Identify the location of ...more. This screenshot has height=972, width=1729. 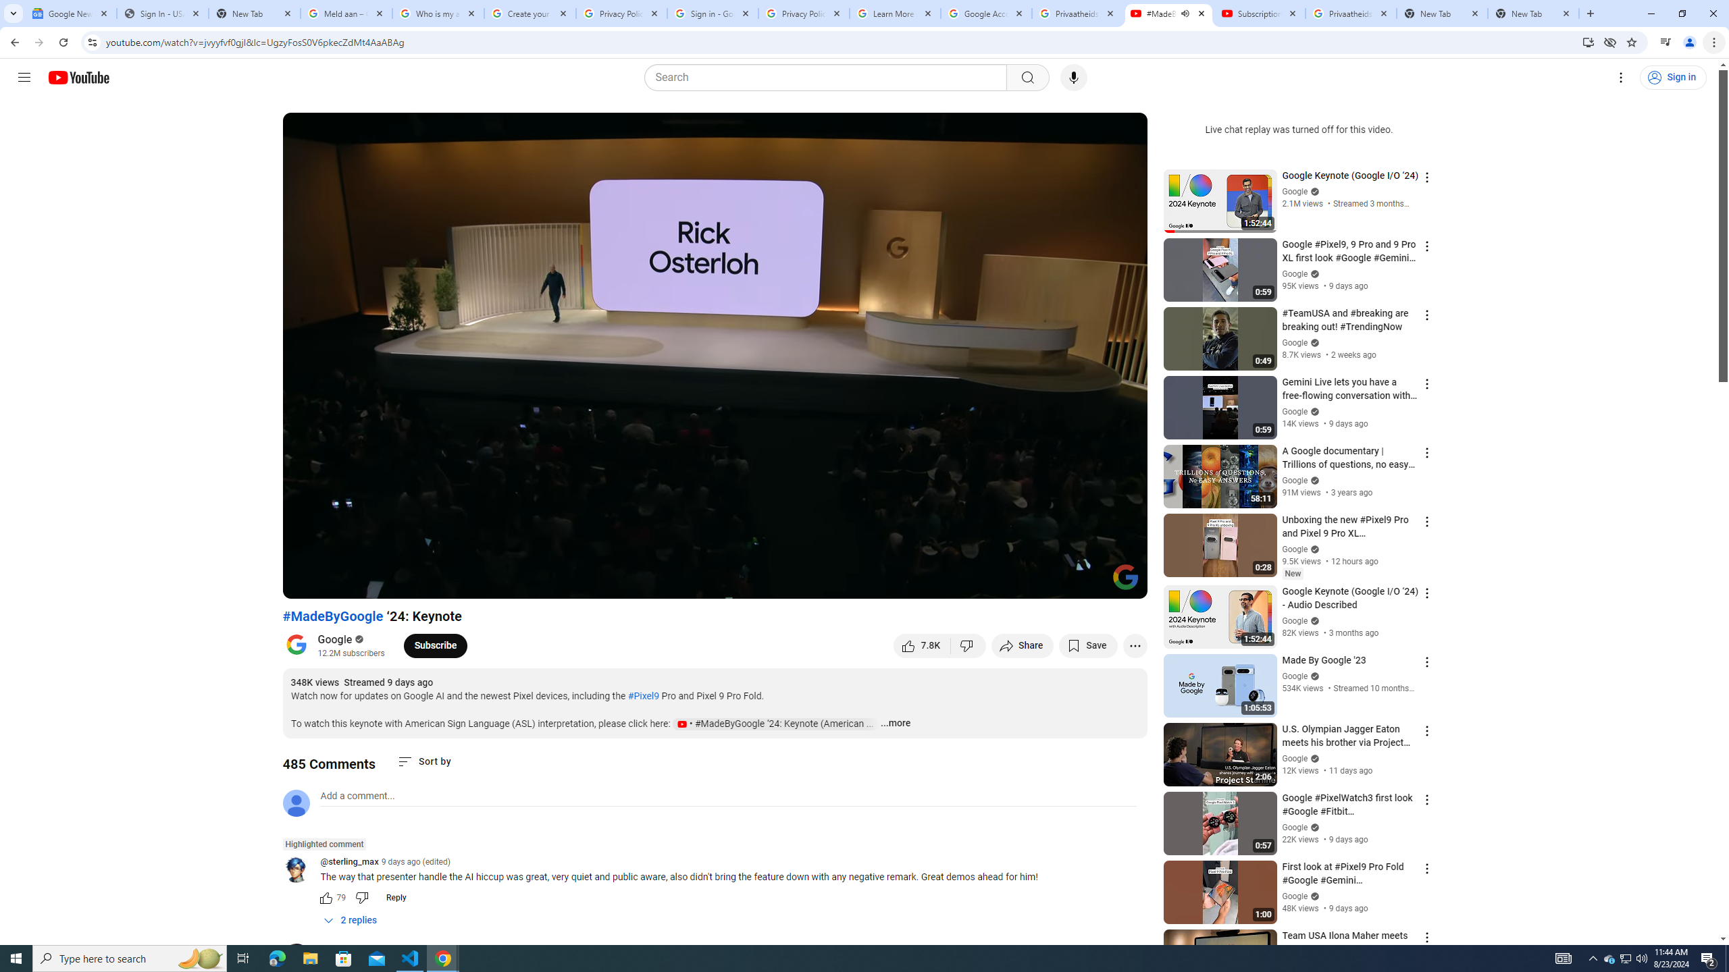
(896, 724).